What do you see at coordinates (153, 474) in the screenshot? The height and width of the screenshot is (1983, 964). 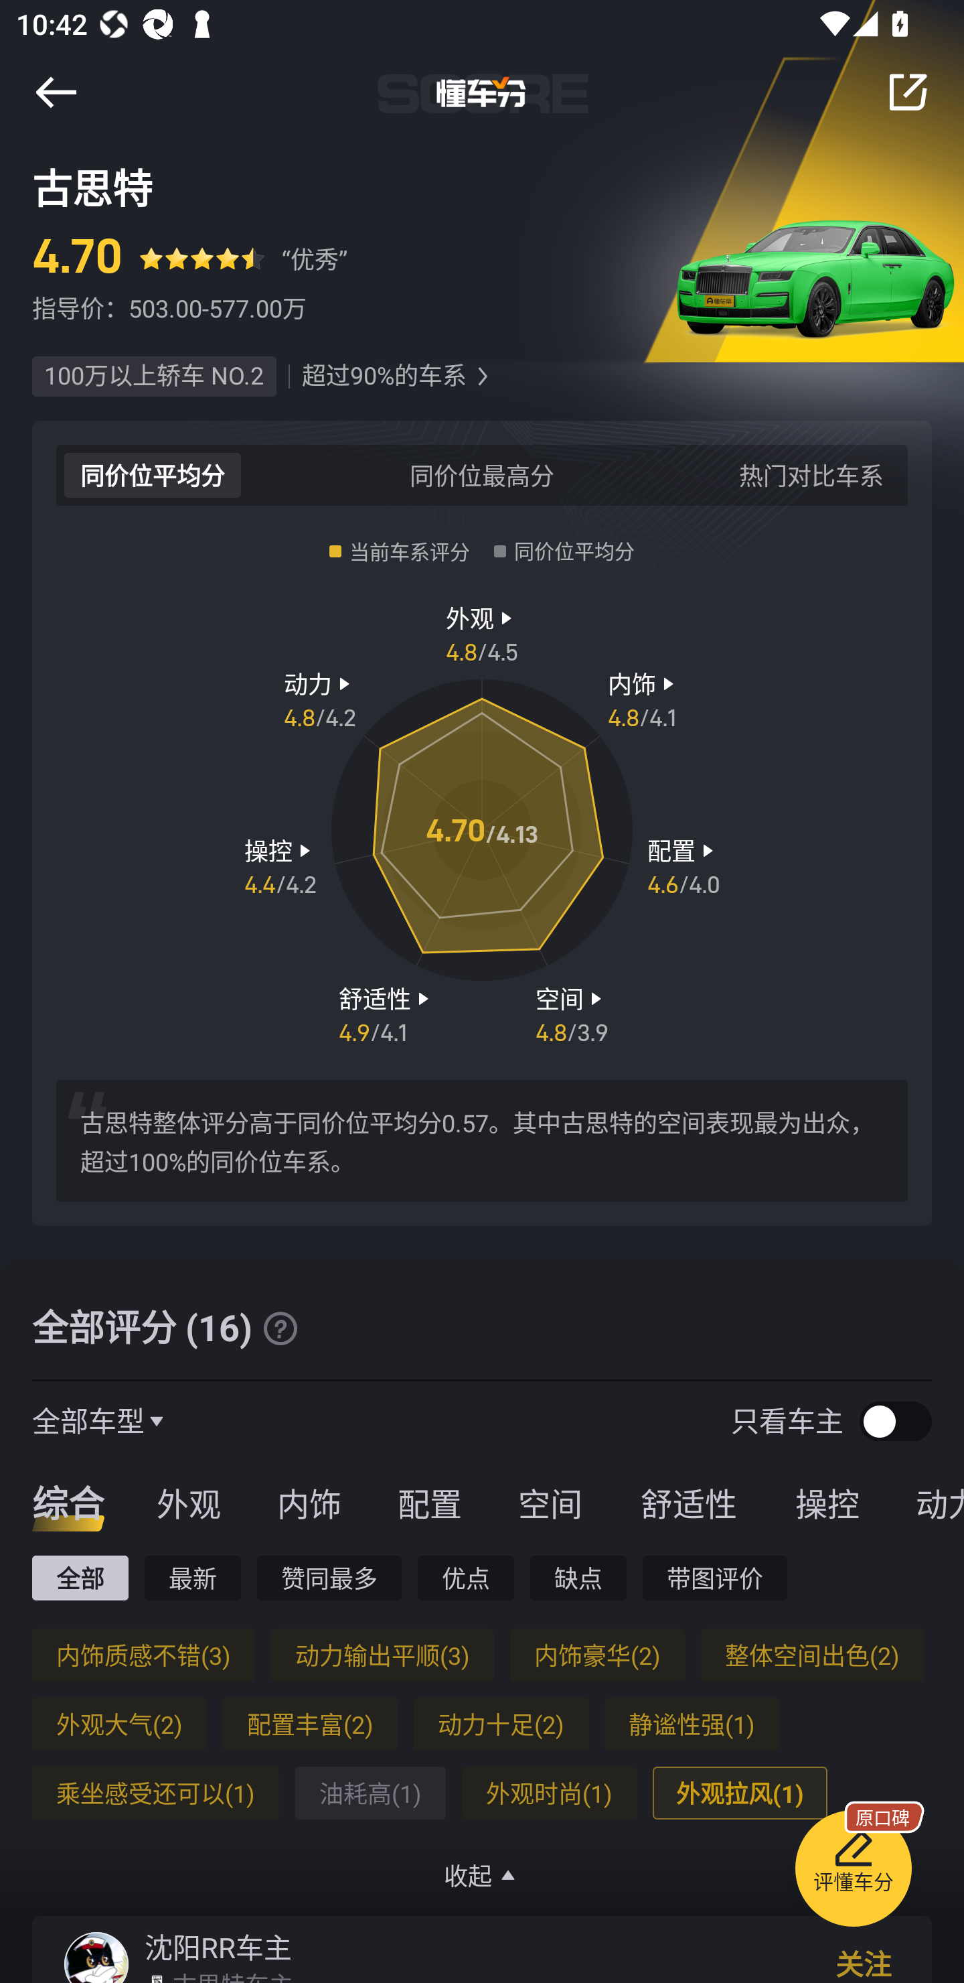 I see `同价位平均分` at bounding box center [153, 474].